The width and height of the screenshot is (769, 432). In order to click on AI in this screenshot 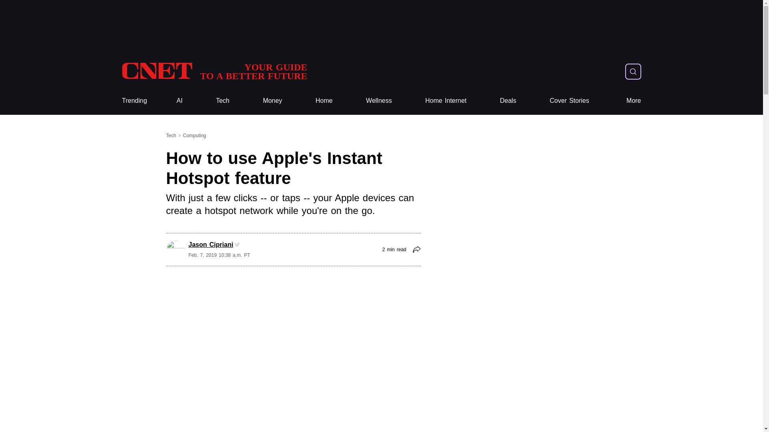, I will do `click(179, 101)`.